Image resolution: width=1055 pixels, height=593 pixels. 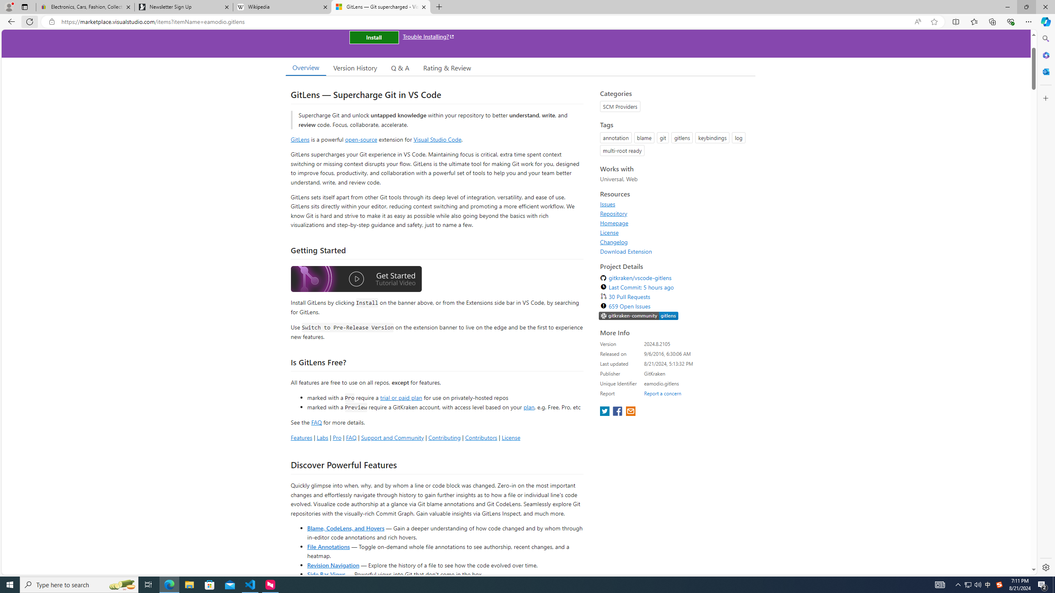 What do you see at coordinates (392, 437) in the screenshot?
I see `Support and Community` at bounding box center [392, 437].